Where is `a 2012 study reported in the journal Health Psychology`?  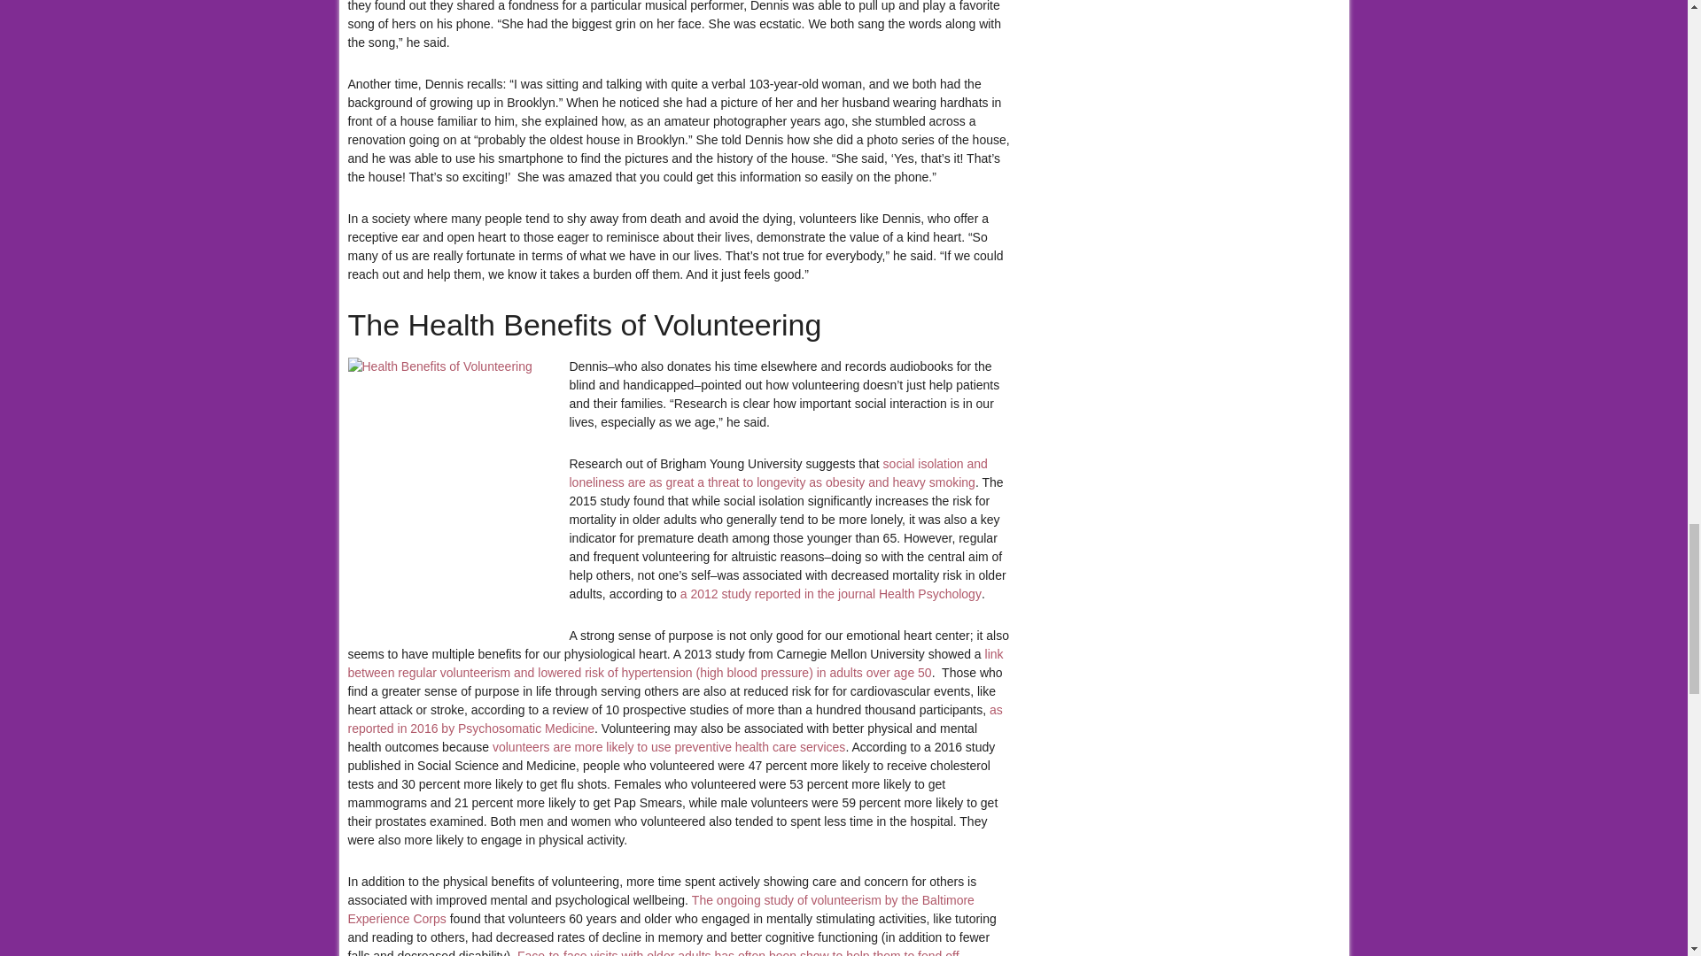 a 2012 study reported in the journal Health Psychology is located at coordinates (831, 594).